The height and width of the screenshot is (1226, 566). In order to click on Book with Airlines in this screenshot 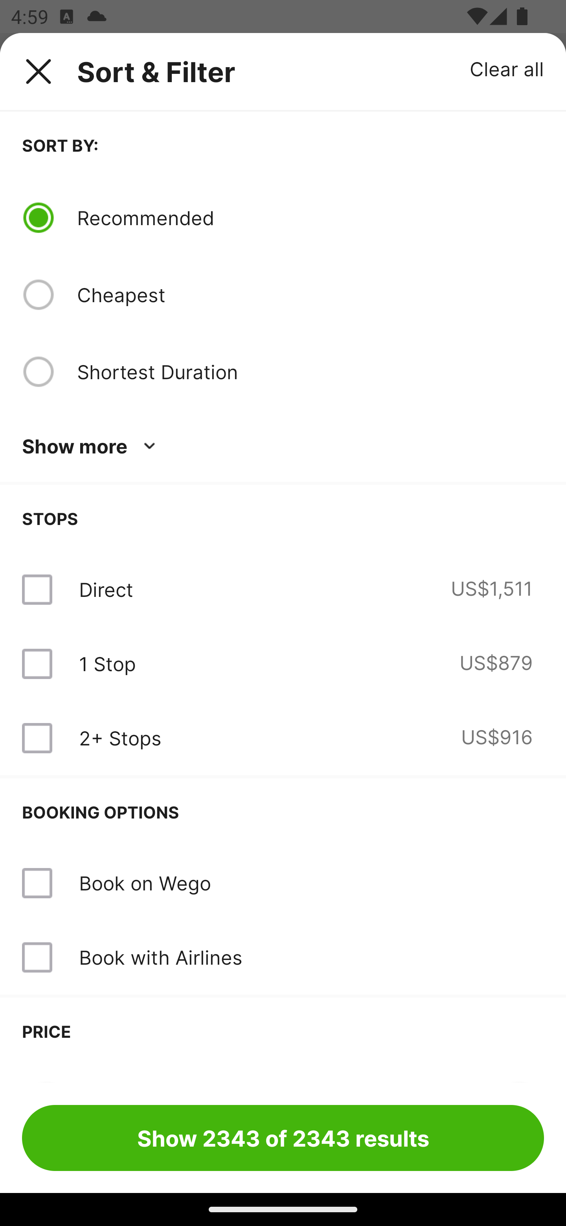, I will do `click(160, 957)`.